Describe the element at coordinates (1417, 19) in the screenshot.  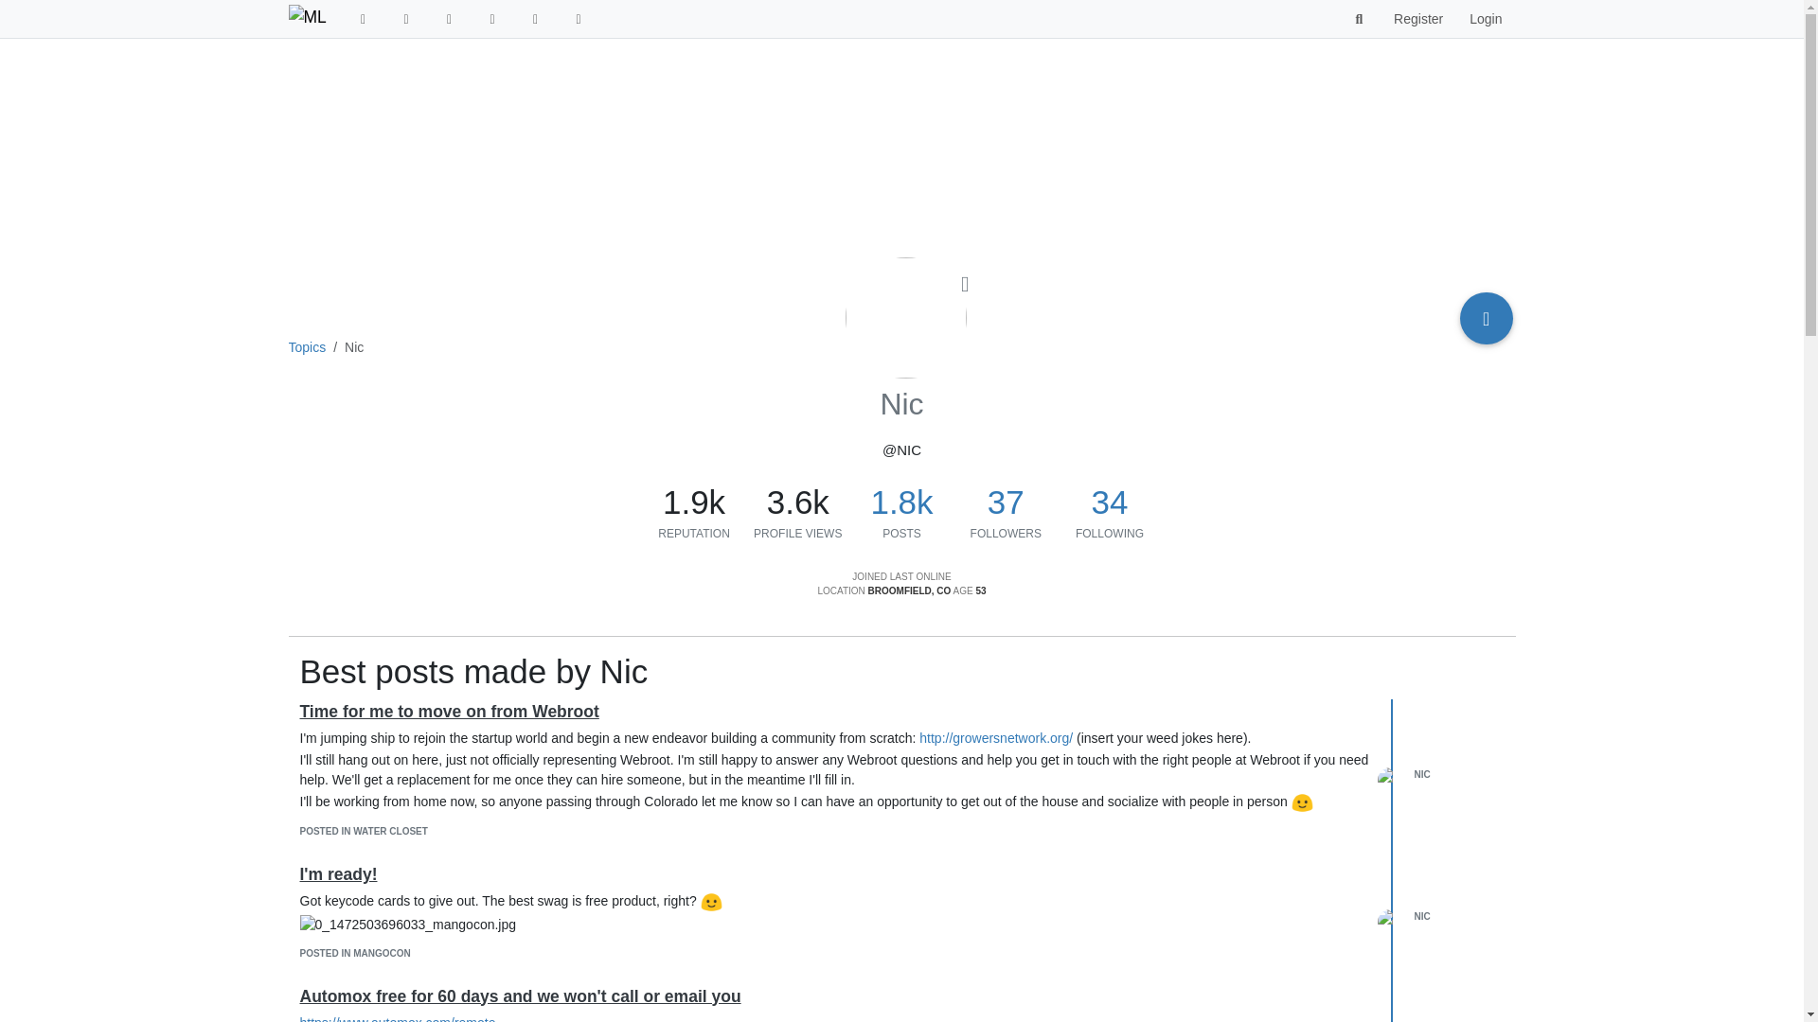
I see `Register` at that location.